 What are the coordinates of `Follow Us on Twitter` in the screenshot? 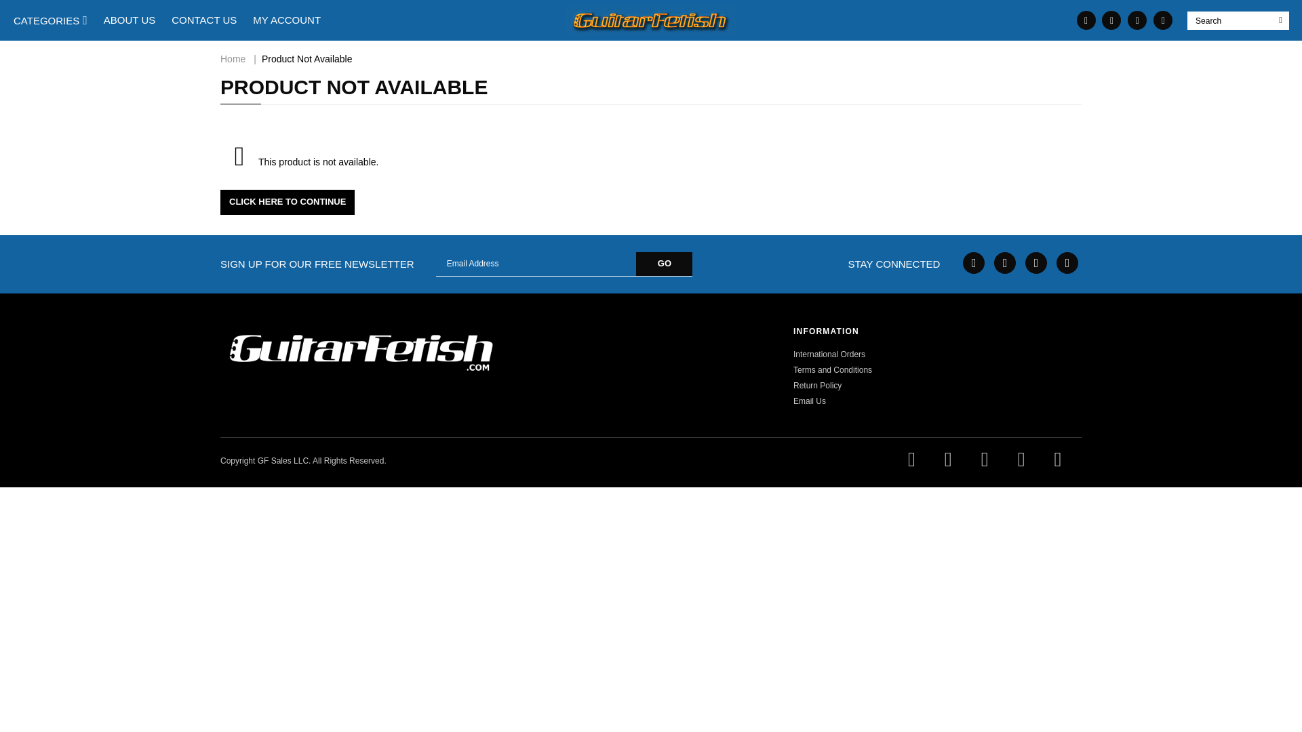 It's located at (1005, 262).